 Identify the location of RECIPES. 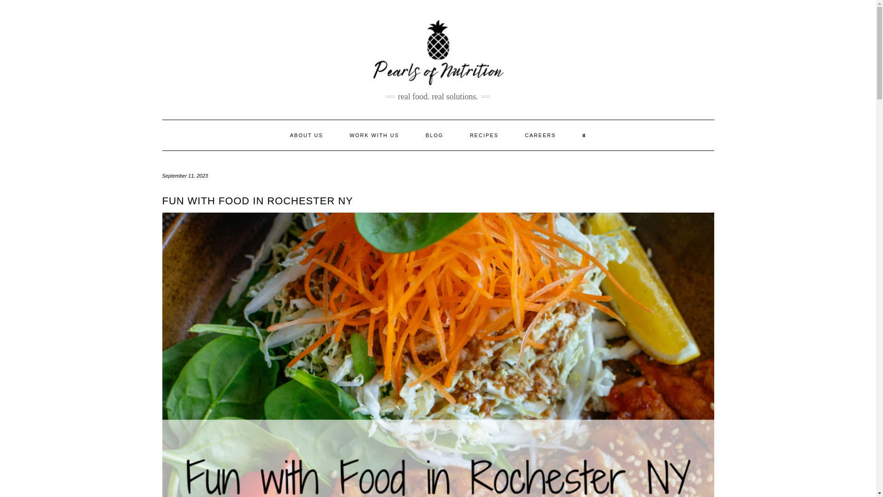
(484, 135).